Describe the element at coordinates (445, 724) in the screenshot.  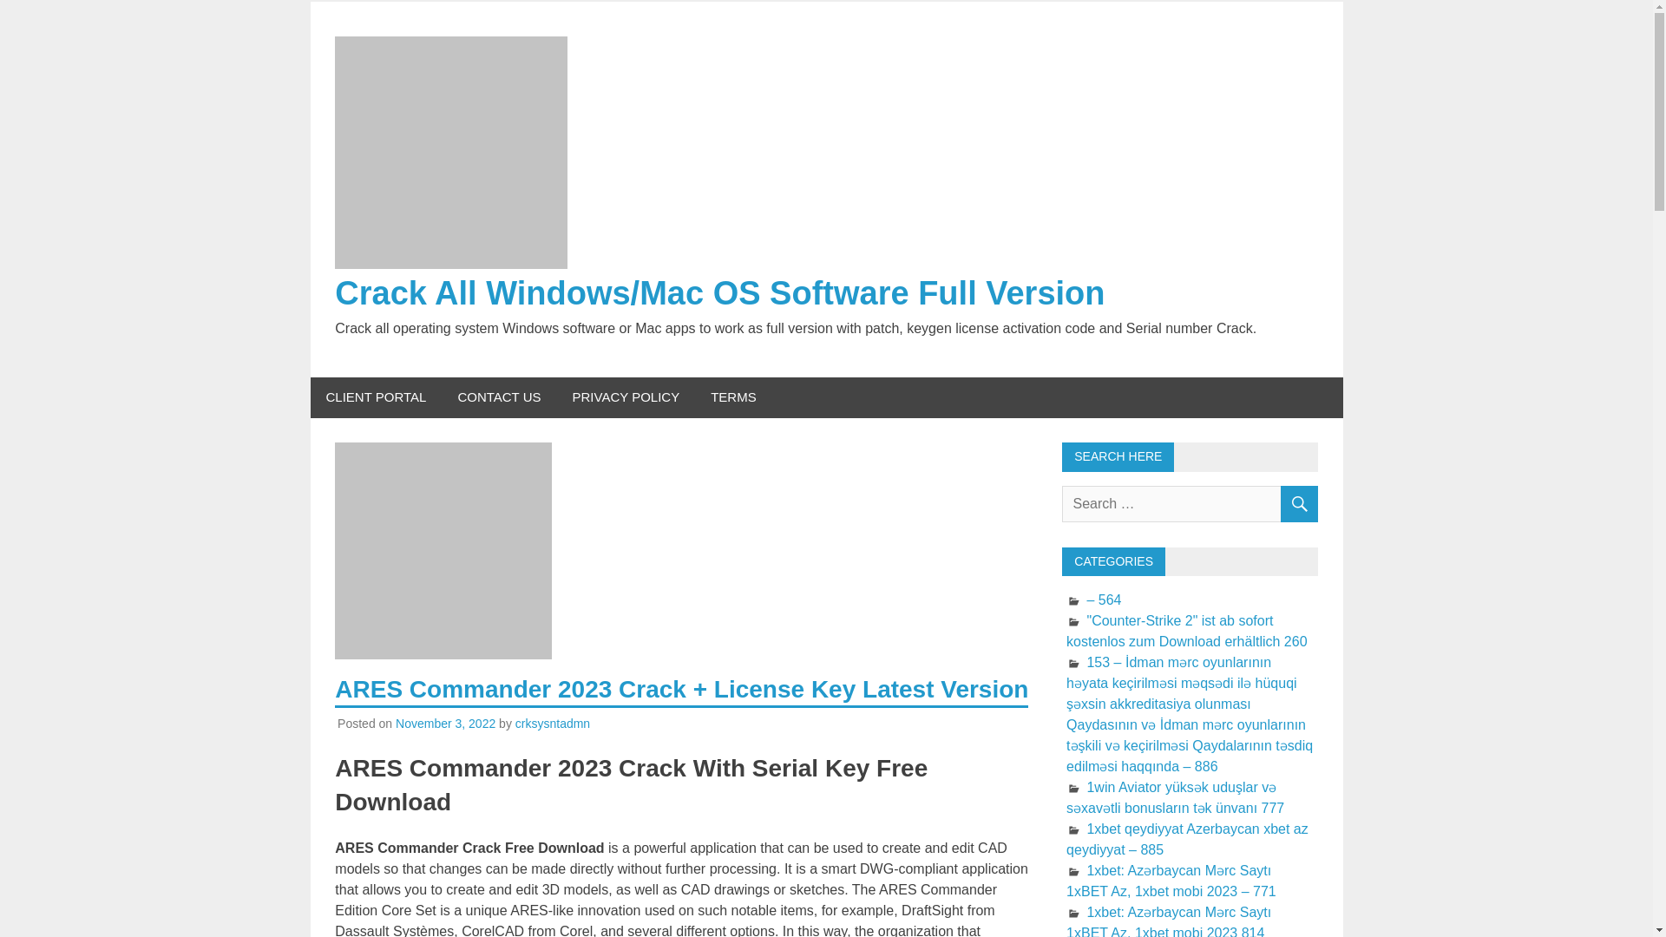
I see `November 3, 2022` at that location.